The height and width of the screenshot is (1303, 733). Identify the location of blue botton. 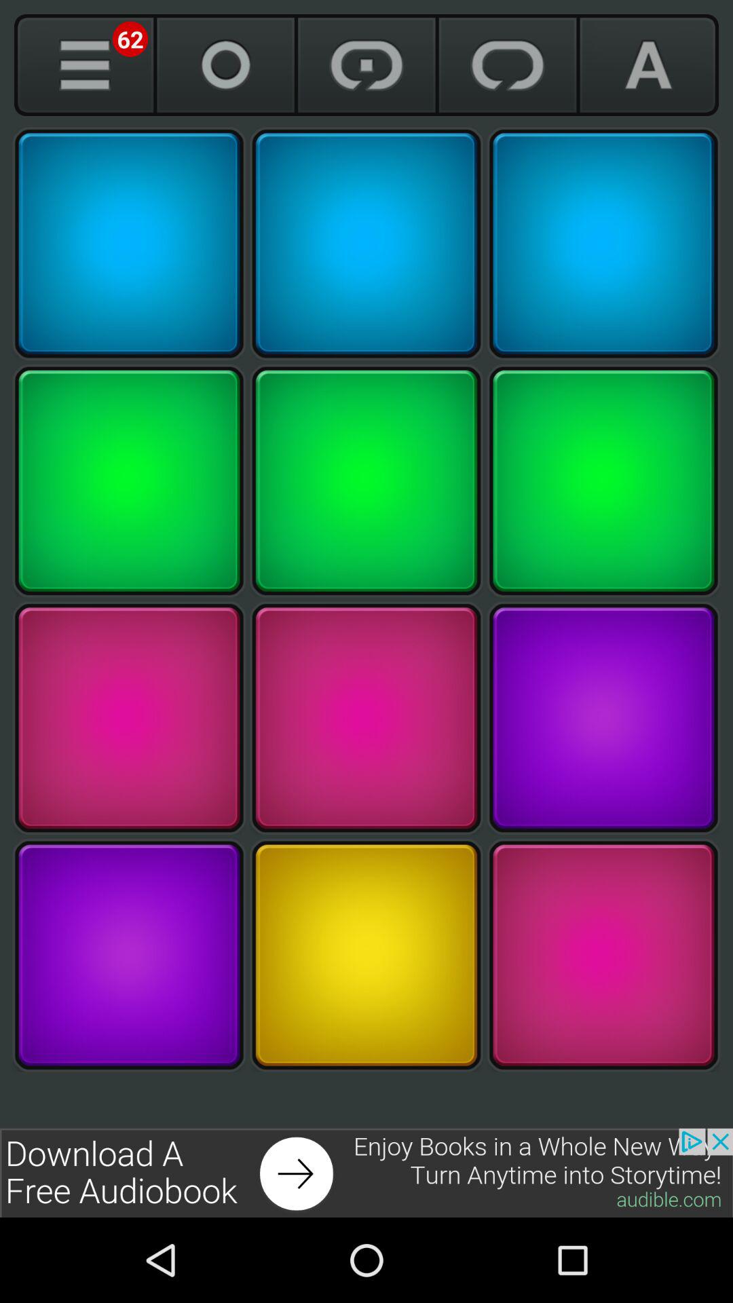
(603, 244).